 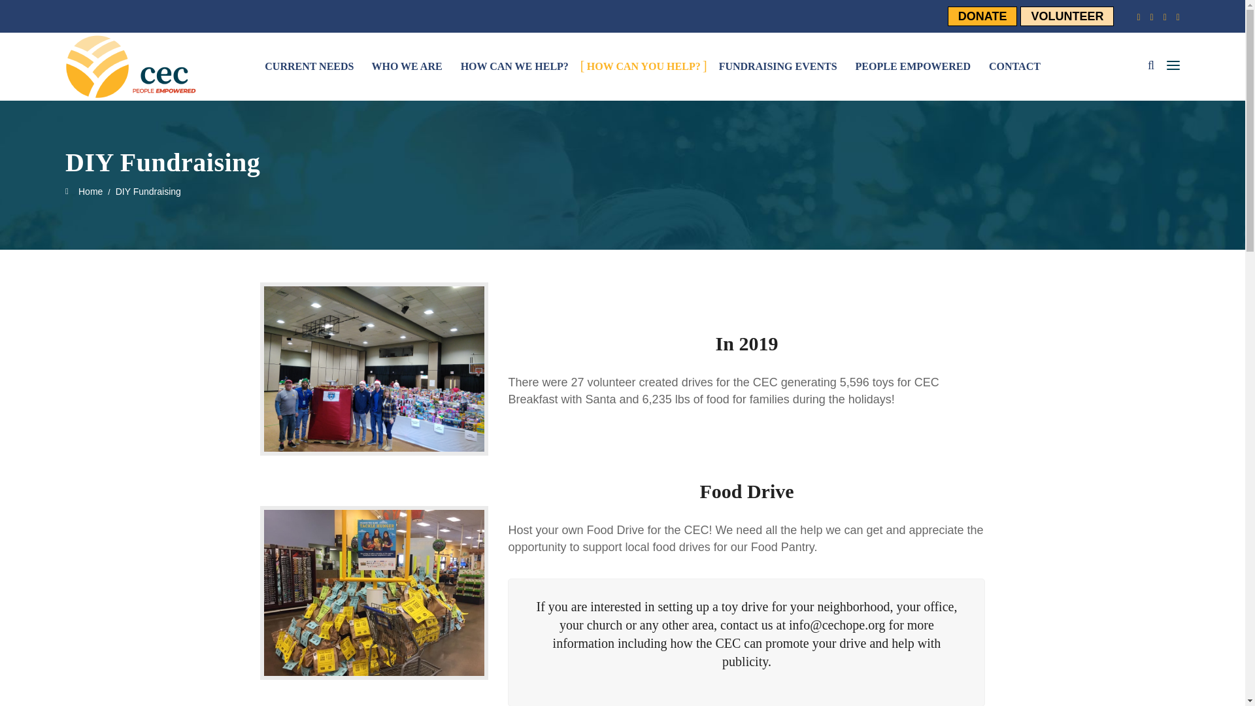 I want to click on DONATE, so click(x=982, y=16).